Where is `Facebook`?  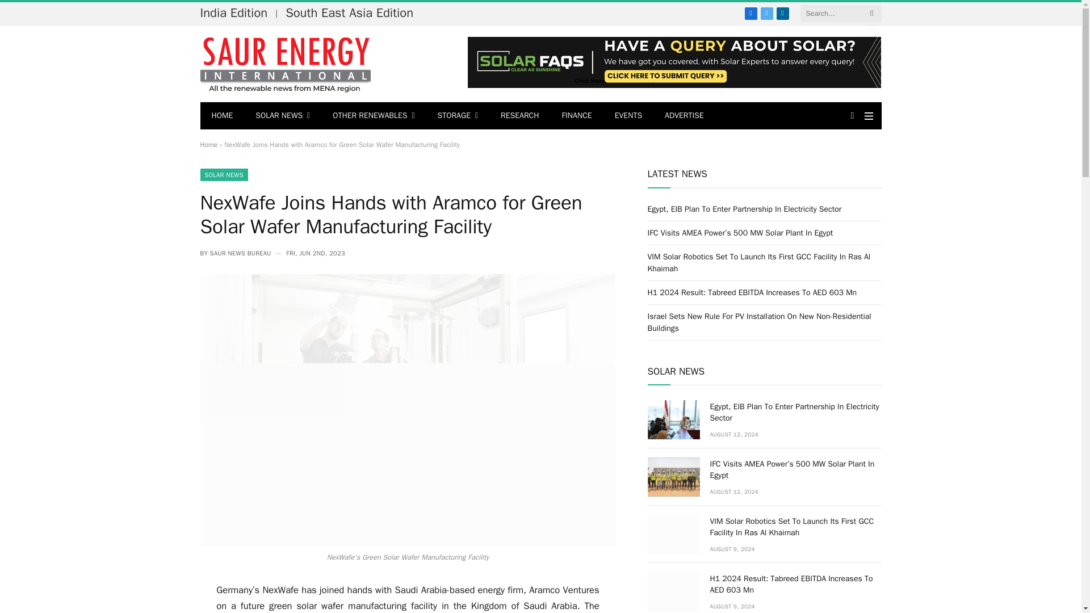 Facebook is located at coordinates (751, 13).